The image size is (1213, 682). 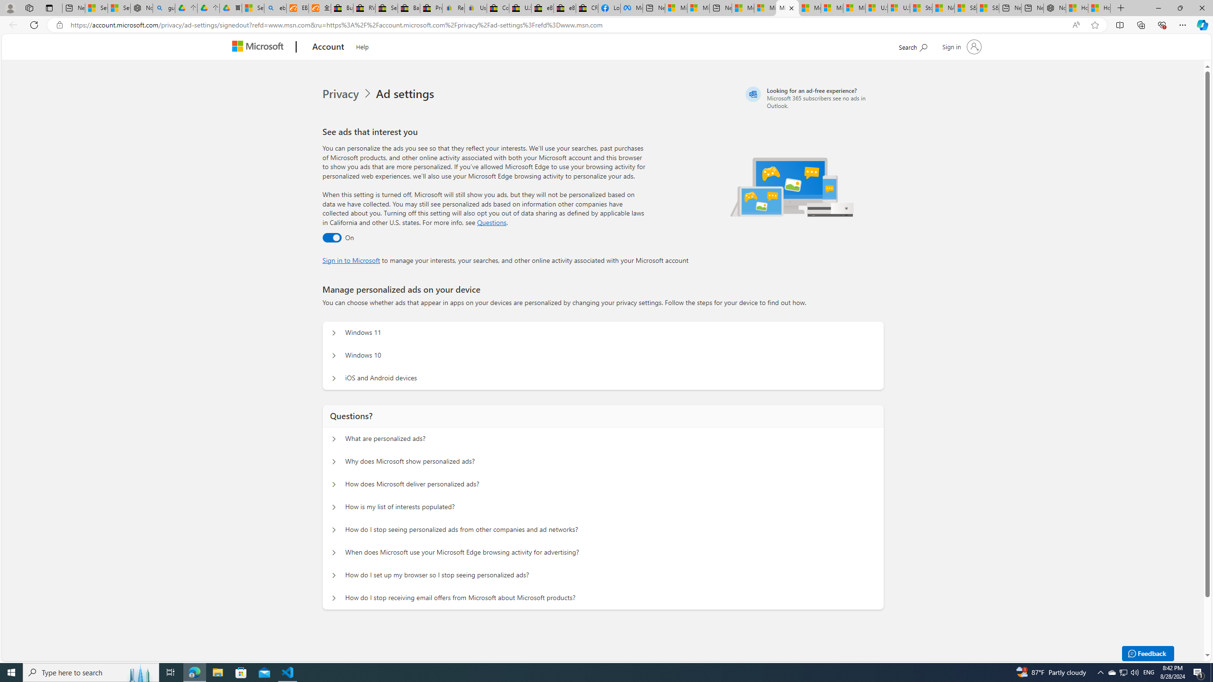 What do you see at coordinates (492, 222) in the screenshot?
I see `Go to Questions section` at bounding box center [492, 222].